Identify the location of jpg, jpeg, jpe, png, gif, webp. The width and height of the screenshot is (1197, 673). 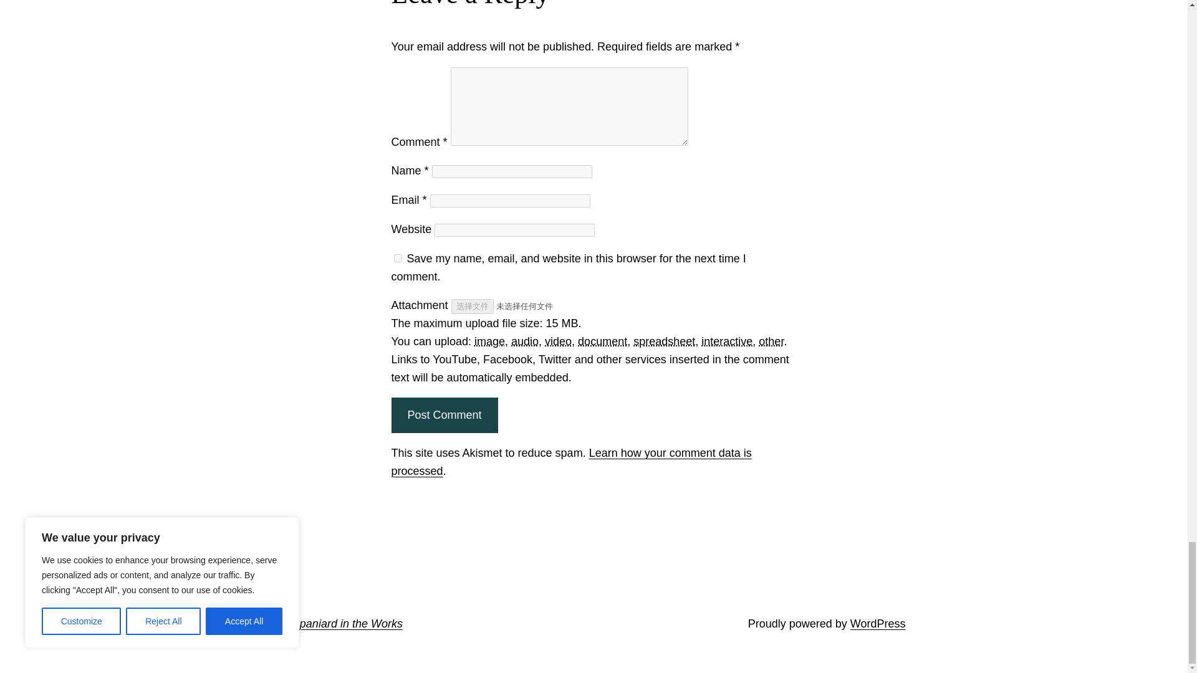
(489, 341).